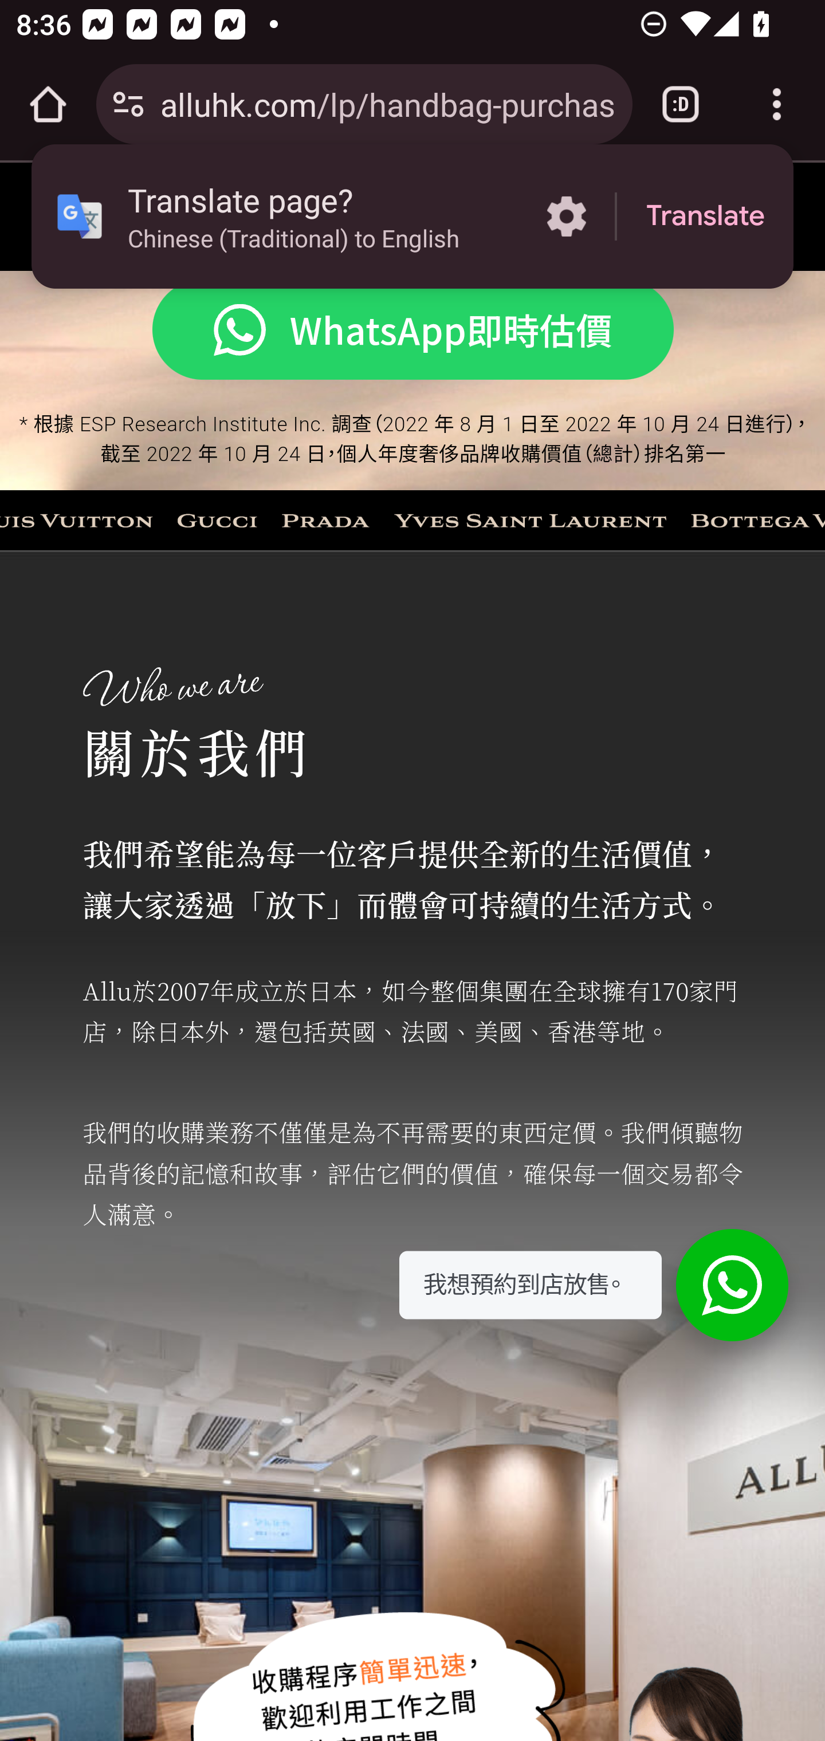 This screenshot has height=1741, width=825. Describe the element at coordinates (777, 104) in the screenshot. I see `Customize and control Google Chrome` at that location.